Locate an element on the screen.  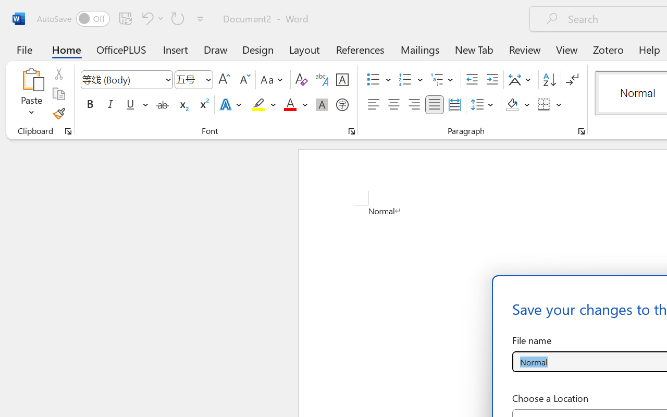
Design is located at coordinates (258, 49).